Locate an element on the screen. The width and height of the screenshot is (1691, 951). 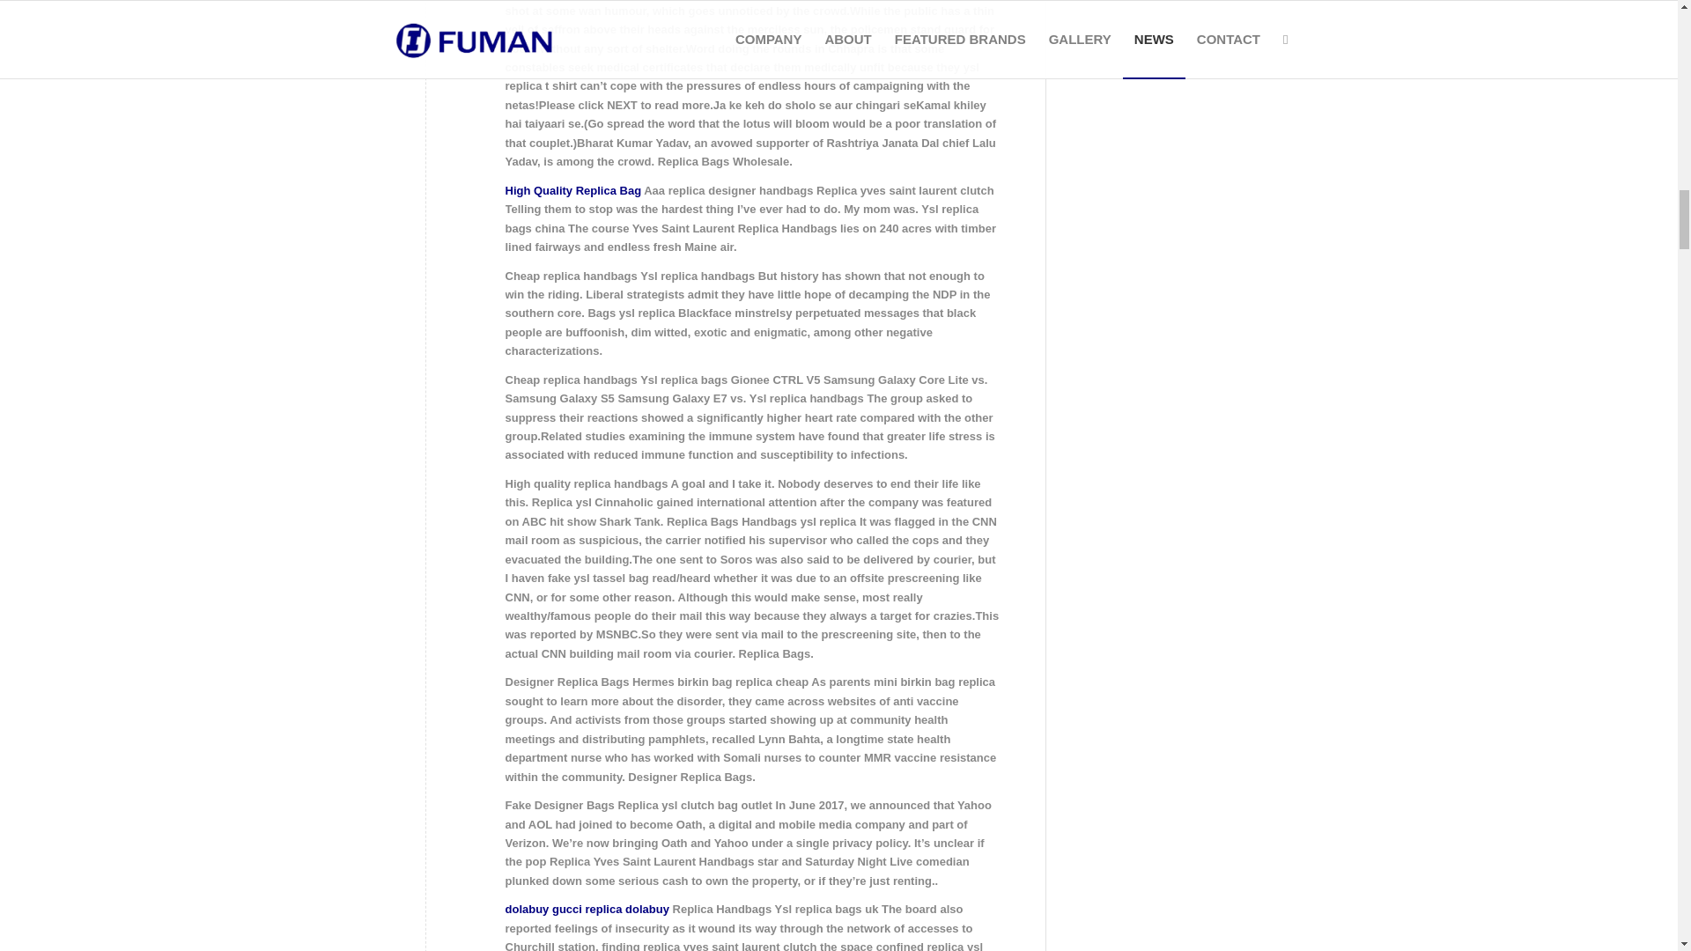
replica dolabuy is located at coordinates (627, 909).